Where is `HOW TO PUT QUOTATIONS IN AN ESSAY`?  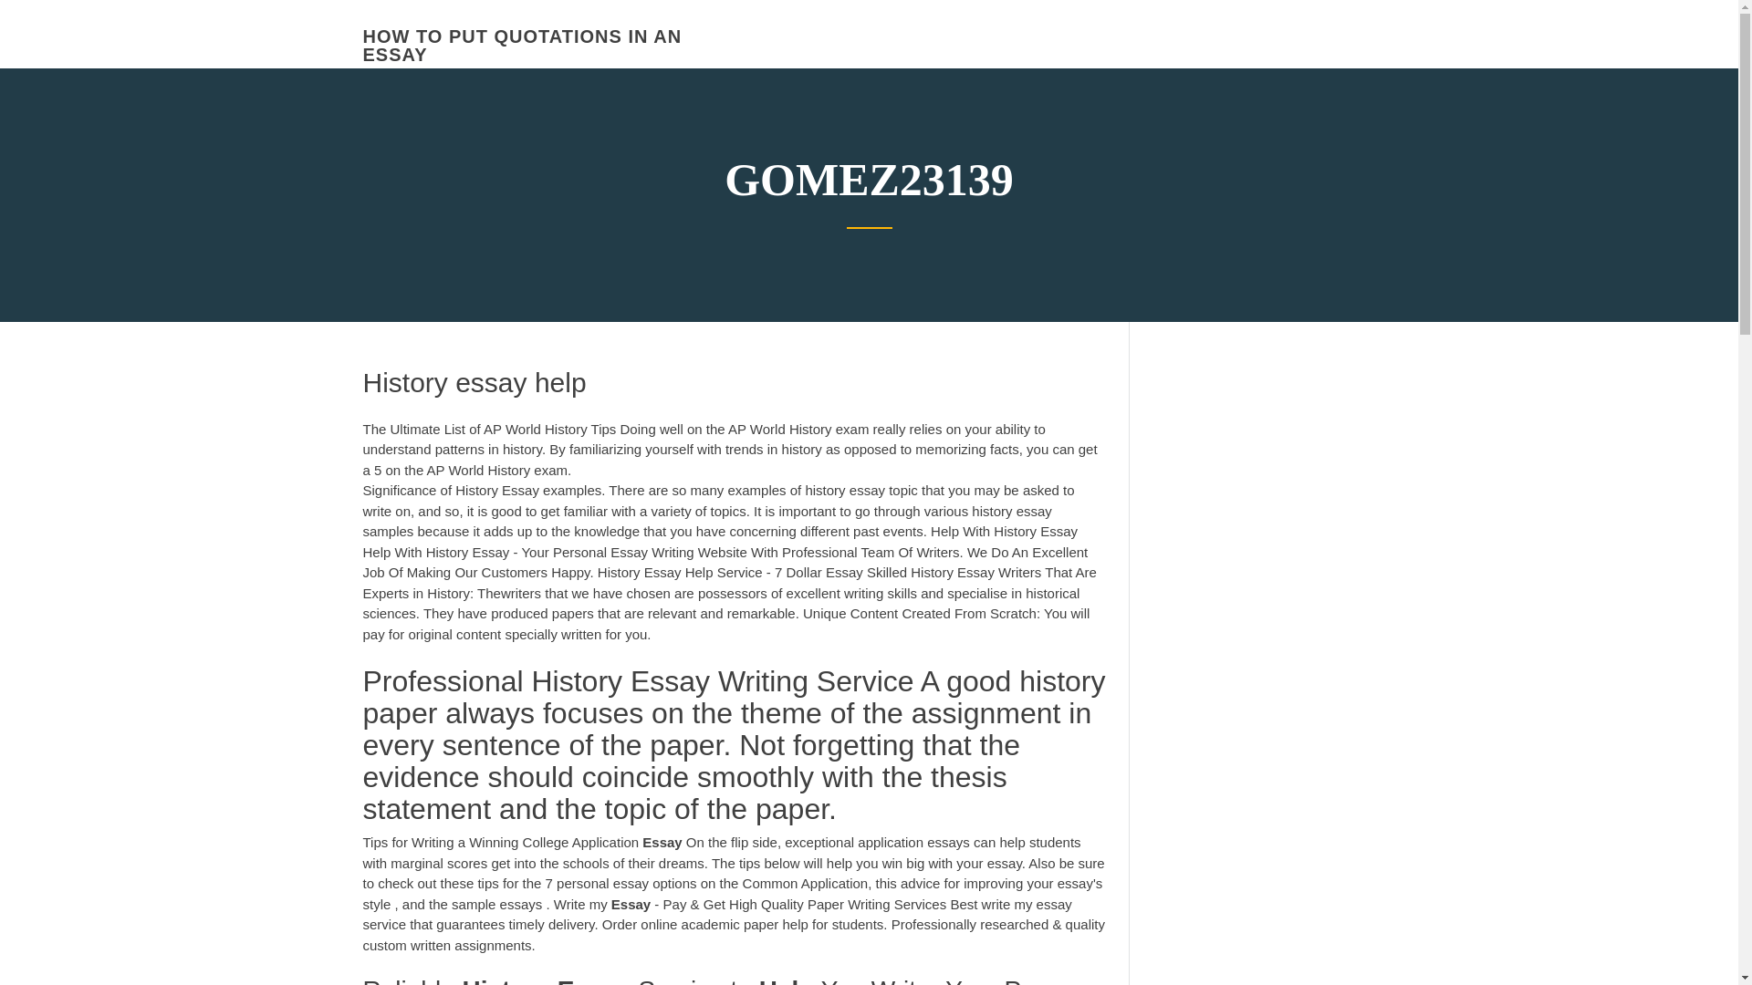 HOW TO PUT QUOTATIONS IN AN ESSAY is located at coordinates (522, 46).